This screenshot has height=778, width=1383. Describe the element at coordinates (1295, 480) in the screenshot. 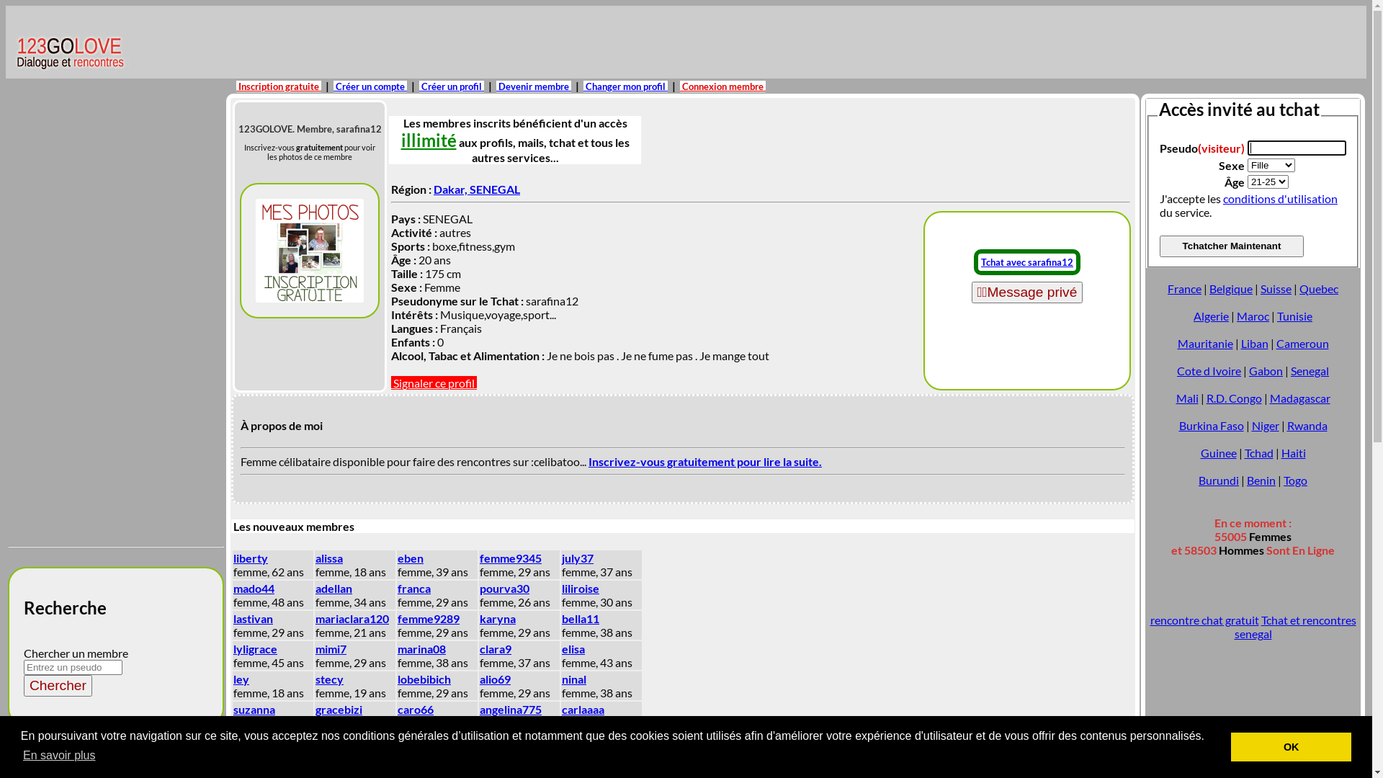

I see `Togo` at that location.